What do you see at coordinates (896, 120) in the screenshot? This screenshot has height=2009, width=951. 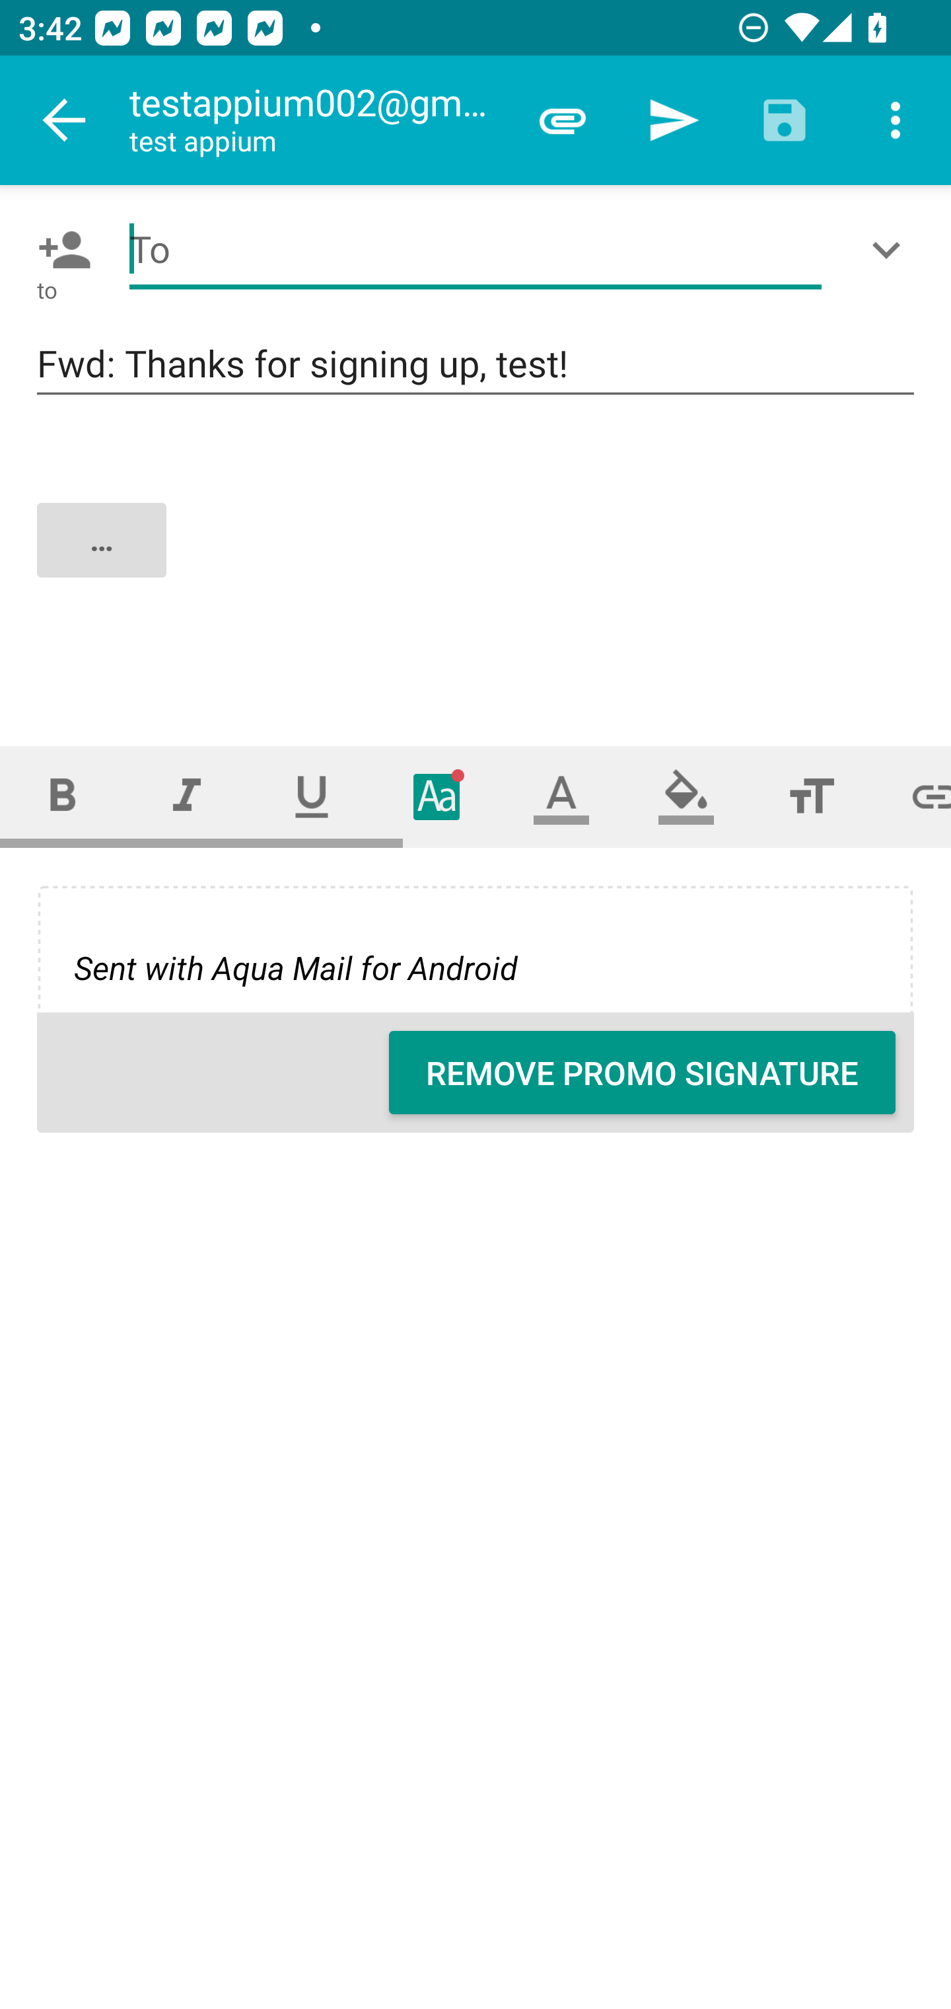 I see `More options` at bounding box center [896, 120].